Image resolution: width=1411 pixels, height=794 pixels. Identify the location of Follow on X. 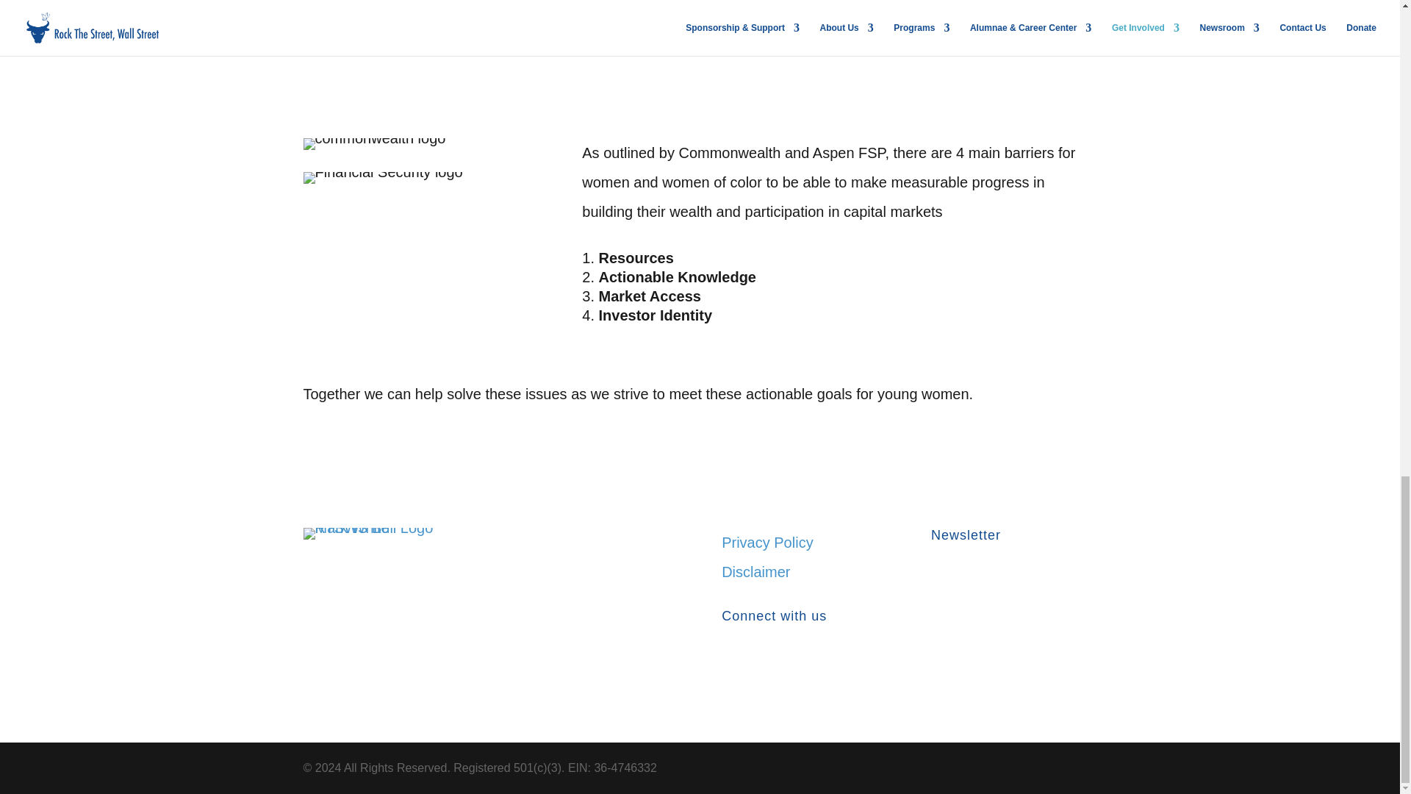
(763, 665).